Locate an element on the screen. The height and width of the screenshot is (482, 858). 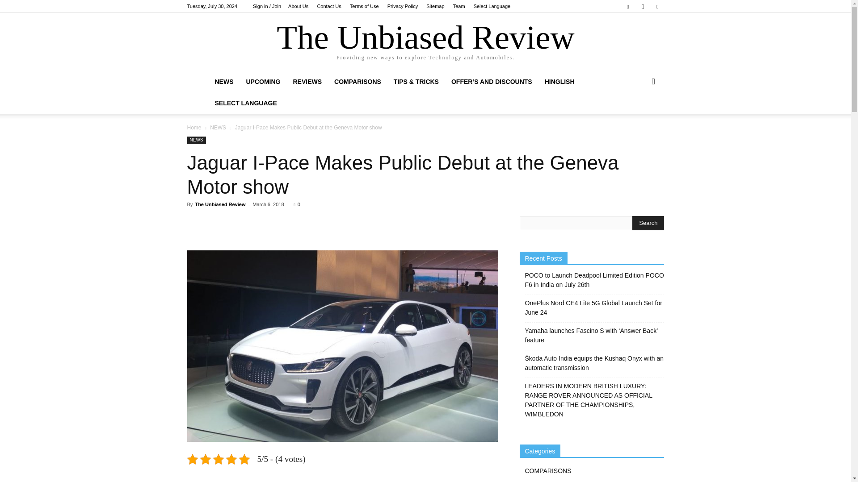
Contact Us is located at coordinates (328, 6).